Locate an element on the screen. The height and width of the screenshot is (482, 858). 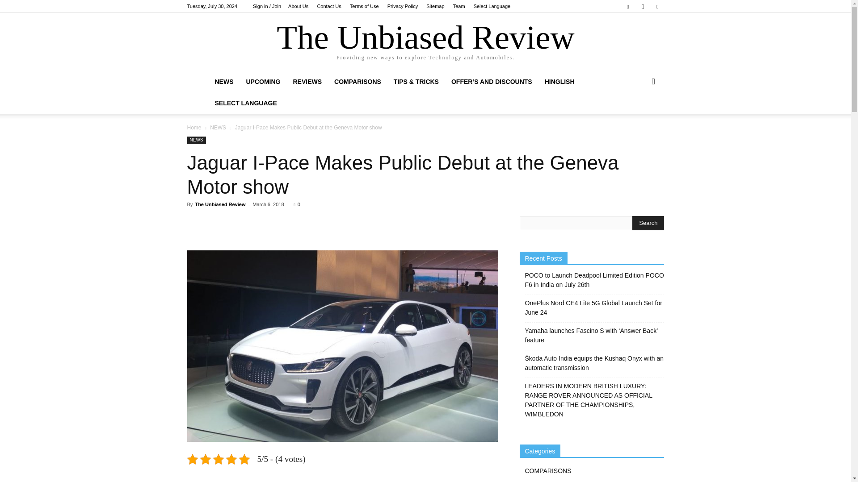
Contact Us is located at coordinates (328, 6).